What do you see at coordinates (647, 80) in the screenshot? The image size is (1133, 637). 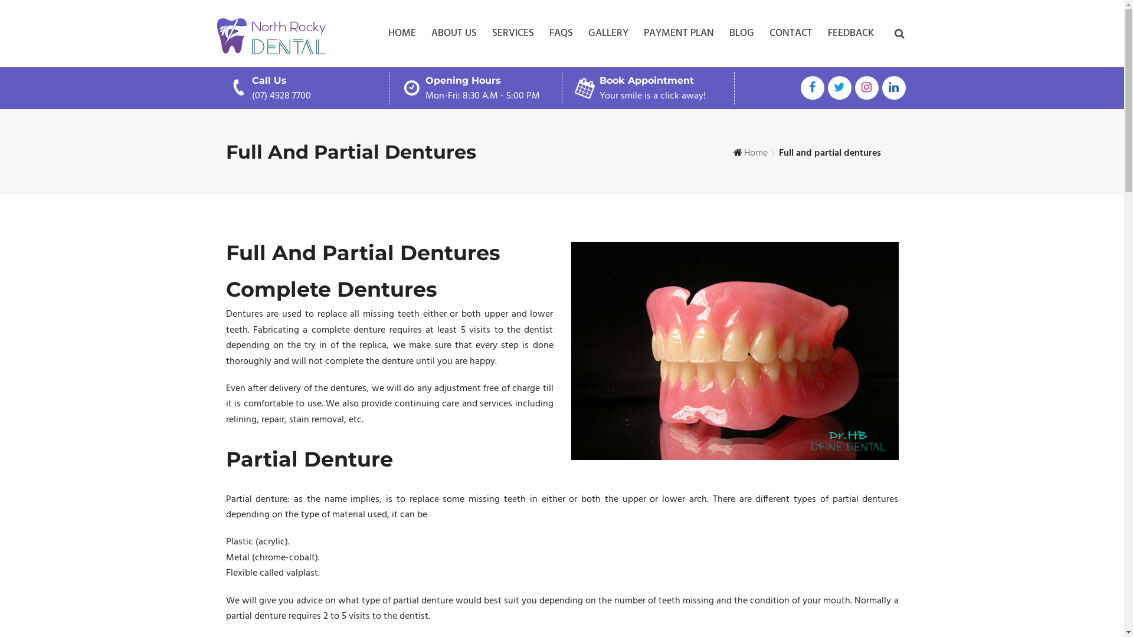 I see `Book Appointment` at bounding box center [647, 80].